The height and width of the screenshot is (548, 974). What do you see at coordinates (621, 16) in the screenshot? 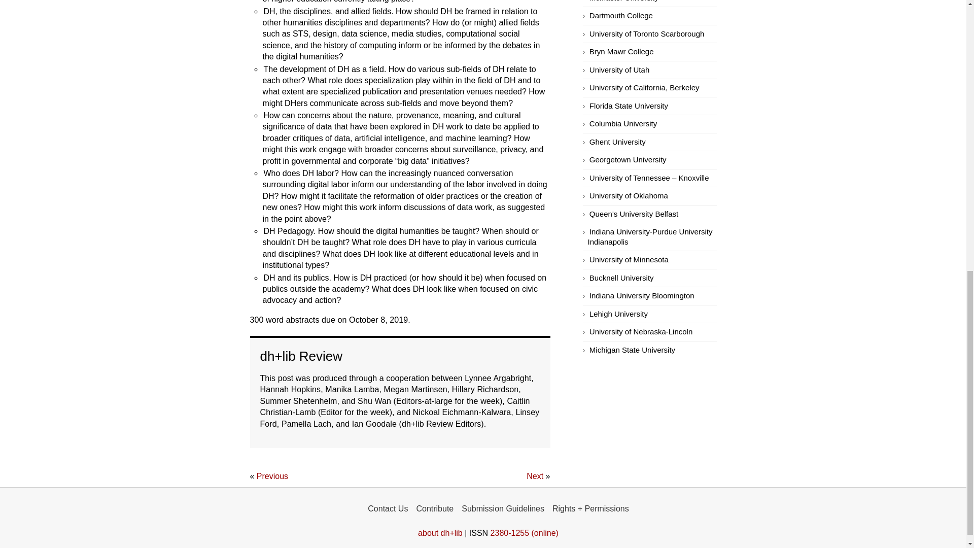
I see `Digital Humanities at Dartmouth` at bounding box center [621, 16].